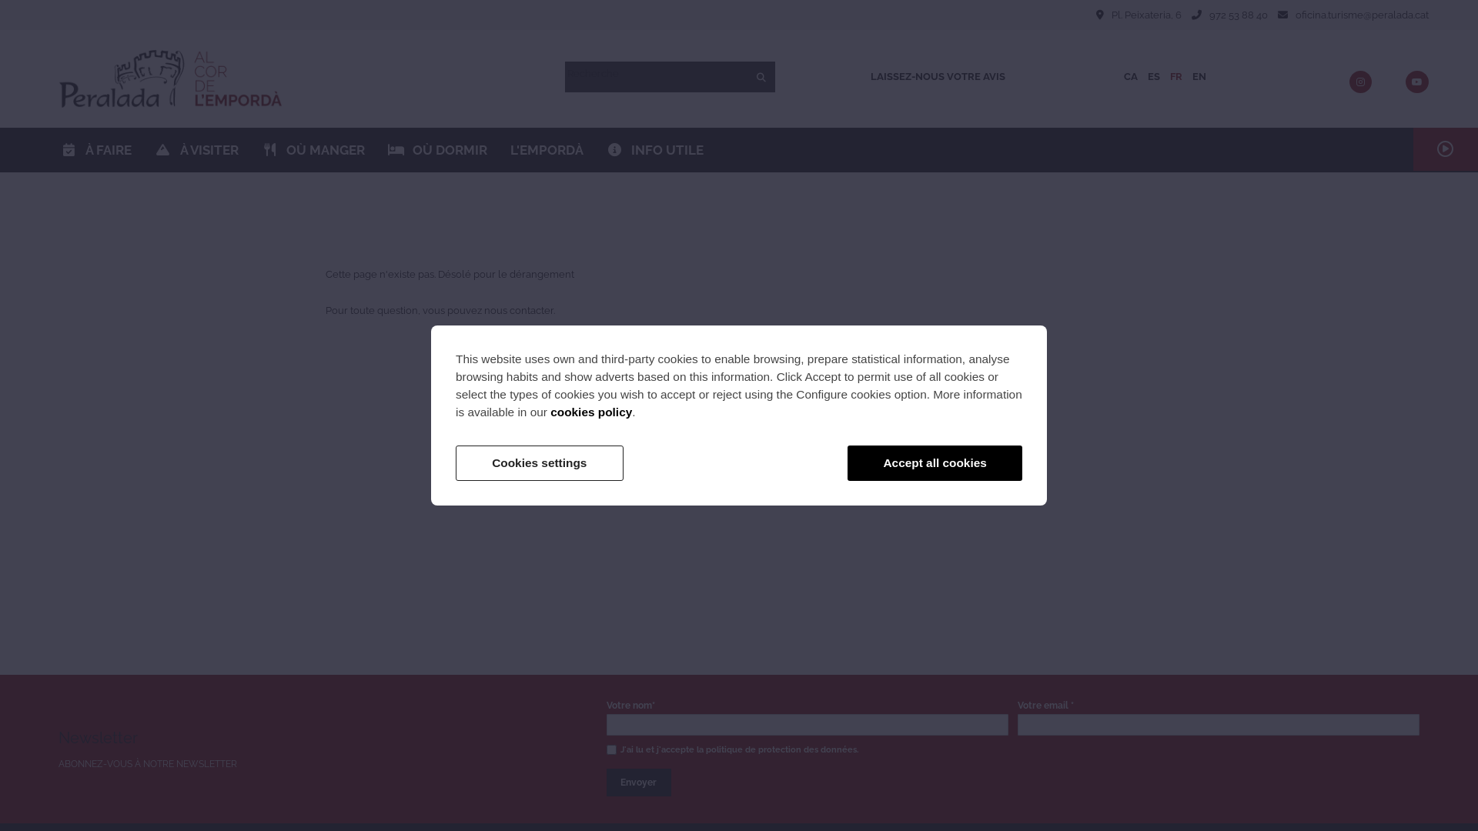 The image size is (1478, 831). Describe the element at coordinates (1395, 83) in the screenshot. I see `Twitter Ajuntament de Peralada` at that location.